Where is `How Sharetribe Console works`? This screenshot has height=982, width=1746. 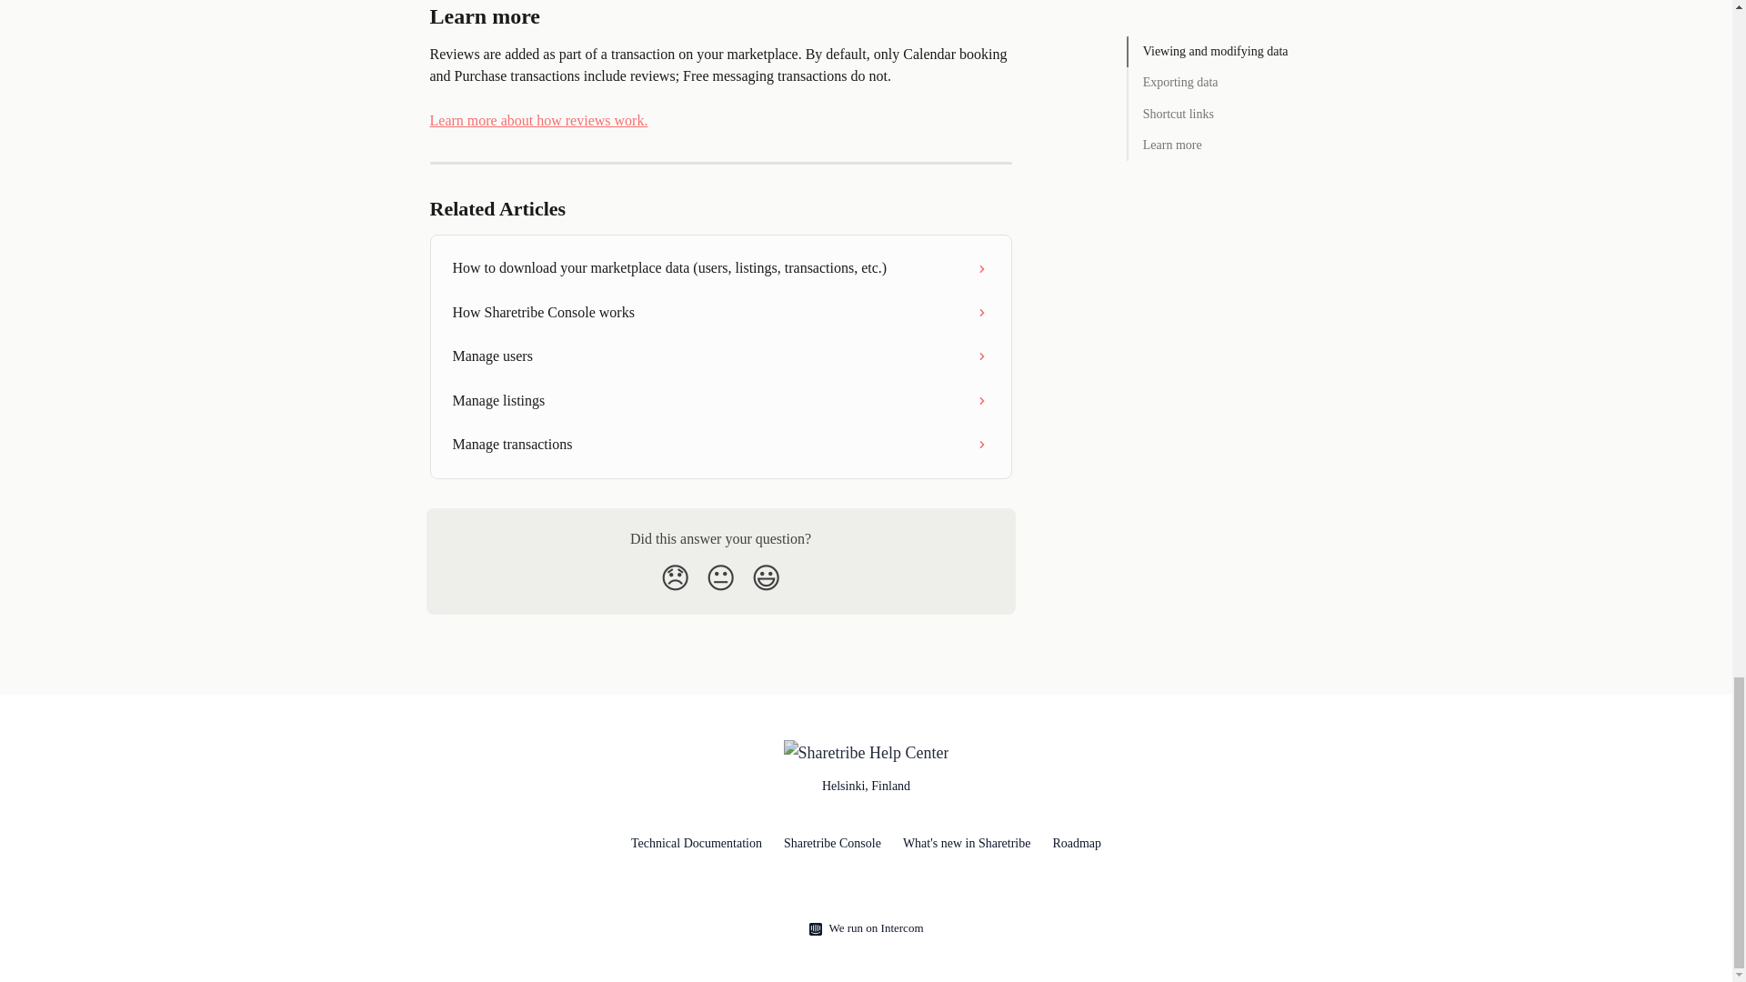
How Sharetribe Console works is located at coordinates (720, 313).